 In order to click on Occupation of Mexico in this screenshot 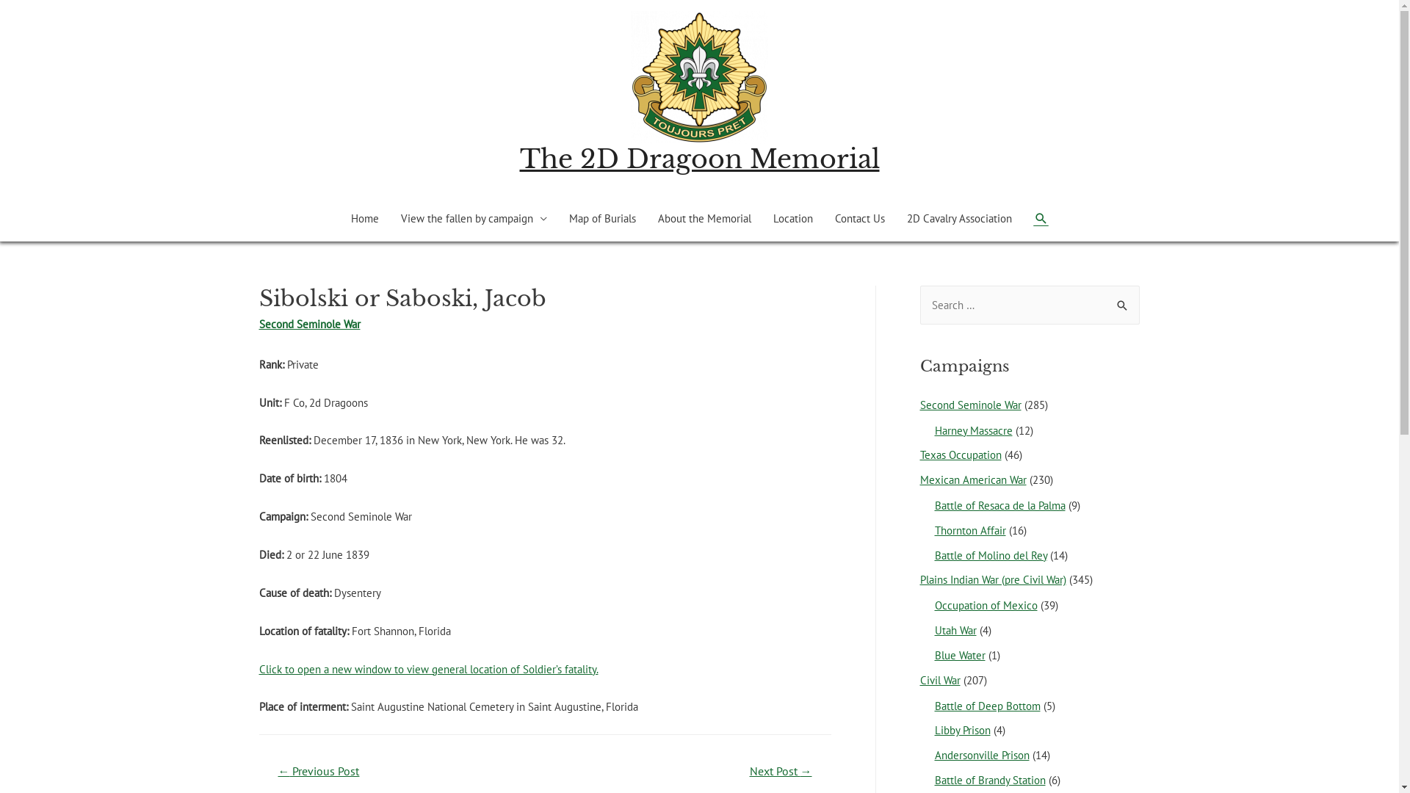, I will do `click(986, 605)`.